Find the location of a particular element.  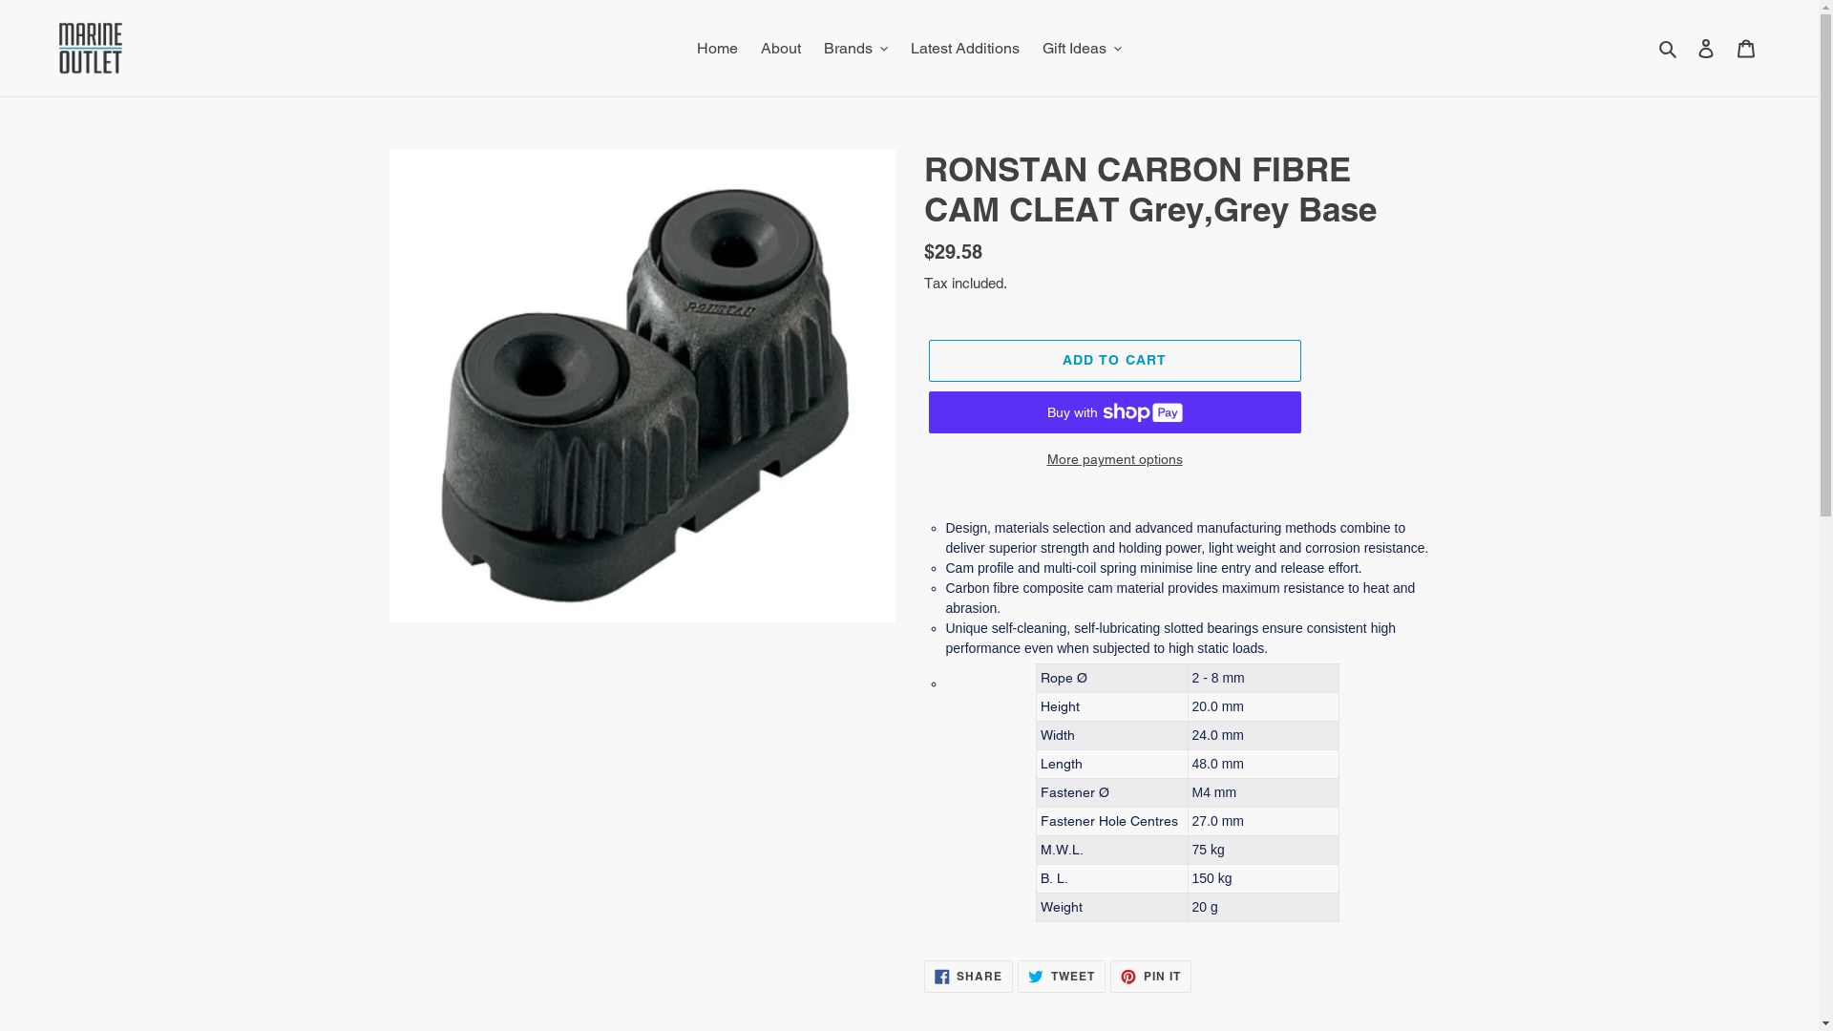

Brands is located at coordinates (855, 49).